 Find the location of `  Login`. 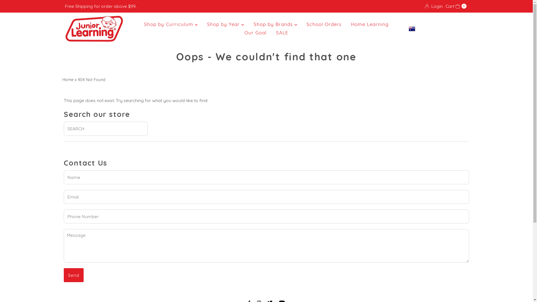

  Login is located at coordinates (434, 6).